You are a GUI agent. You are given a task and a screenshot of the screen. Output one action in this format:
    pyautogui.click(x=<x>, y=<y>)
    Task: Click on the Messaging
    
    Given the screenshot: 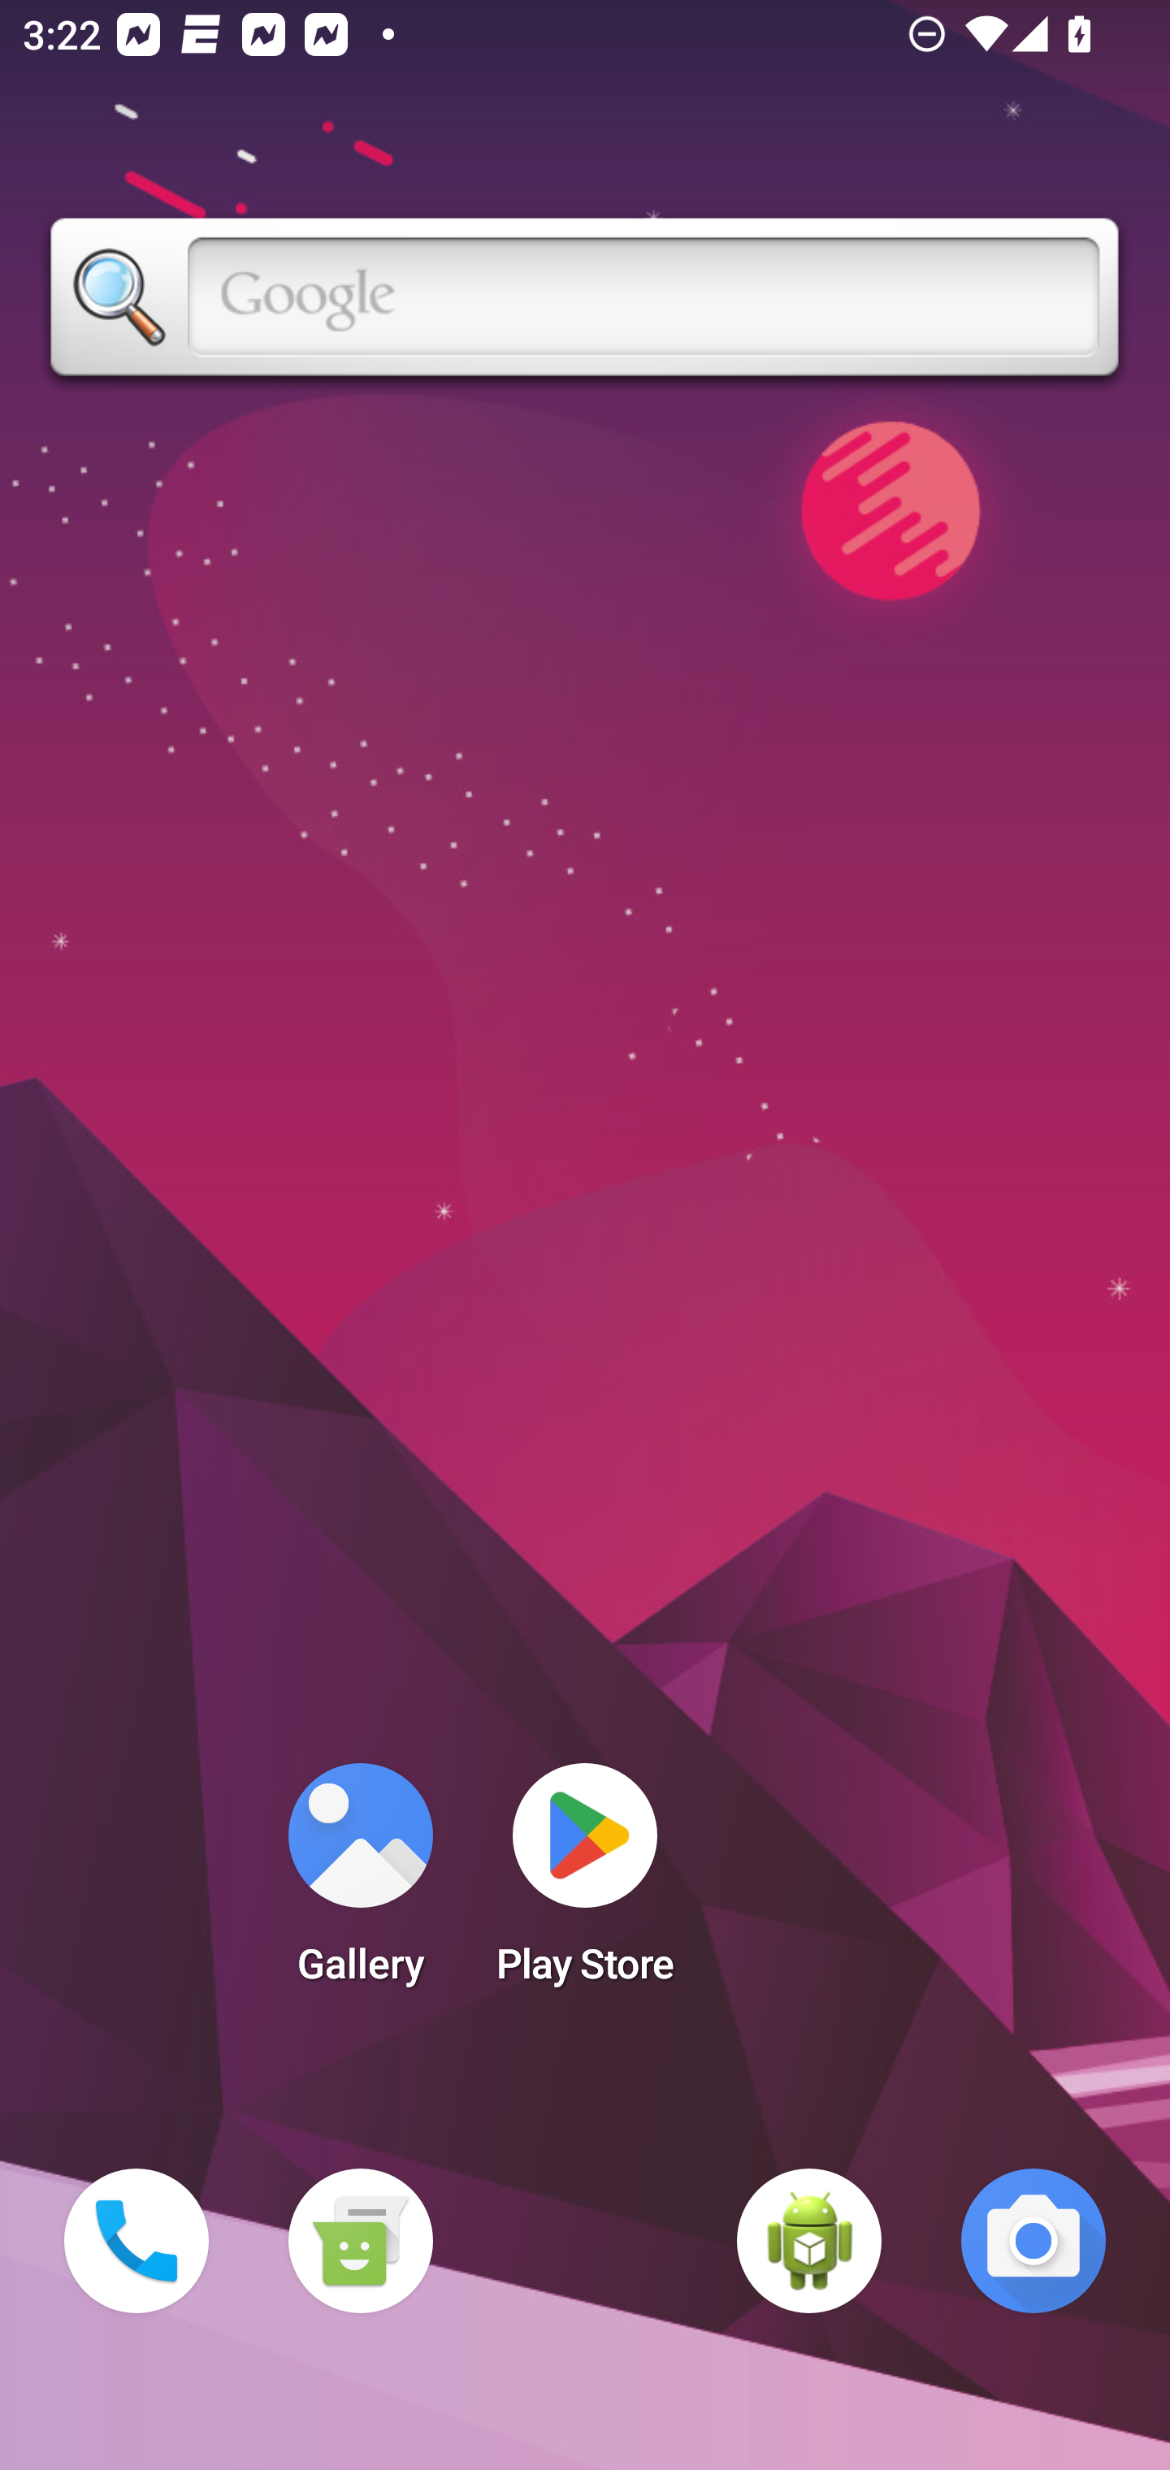 What is the action you would take?
    pyautogui.click(x=360, y=2241)
    